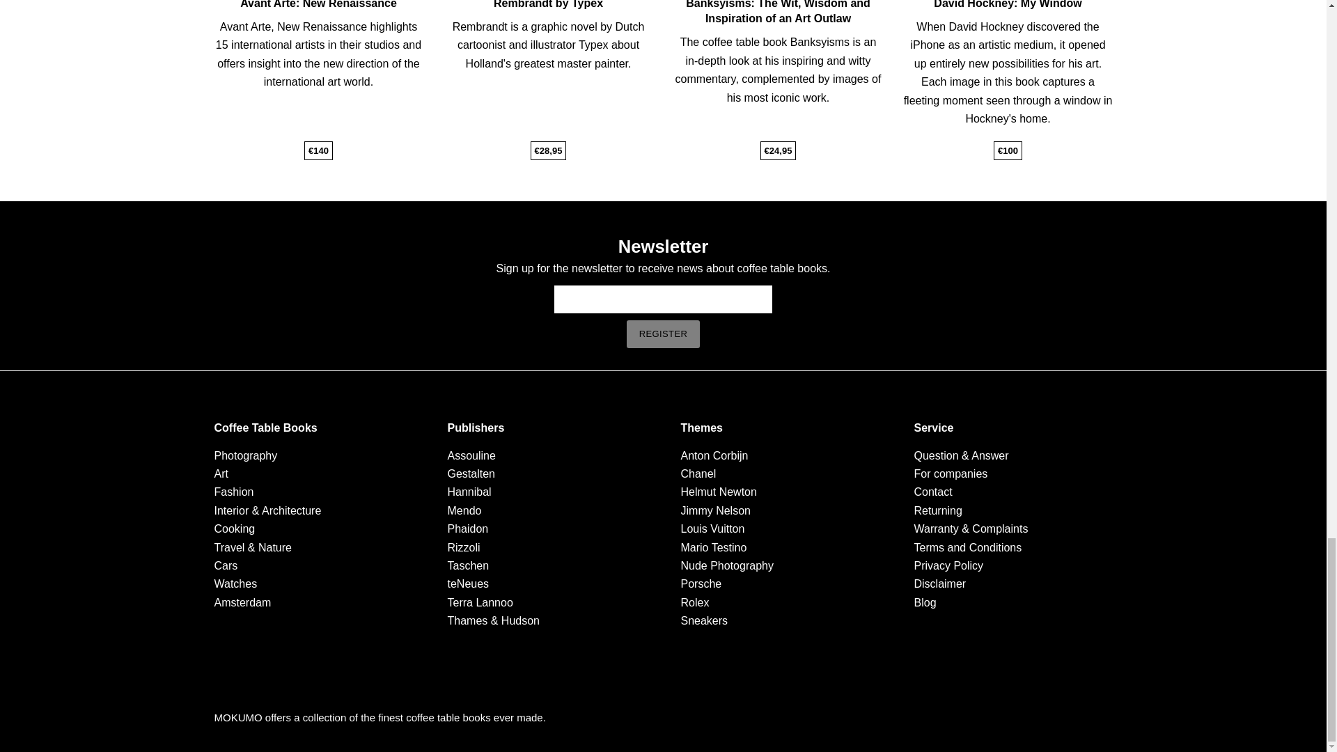 The width and height of the screenshot is (1337, 752). Describe the element at coordinates (664, 334) in the screenshot. I see `REGISTER` at that location.